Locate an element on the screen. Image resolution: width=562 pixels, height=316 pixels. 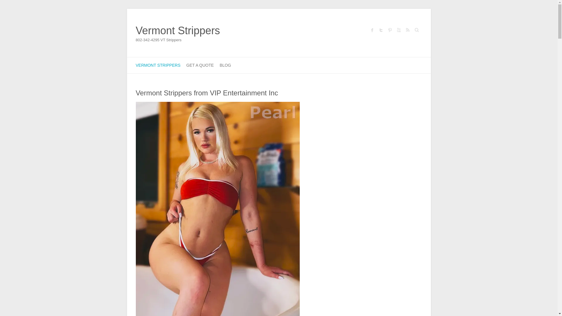
Vermont Strippers on Youtube is located at coordinates (398, 30).